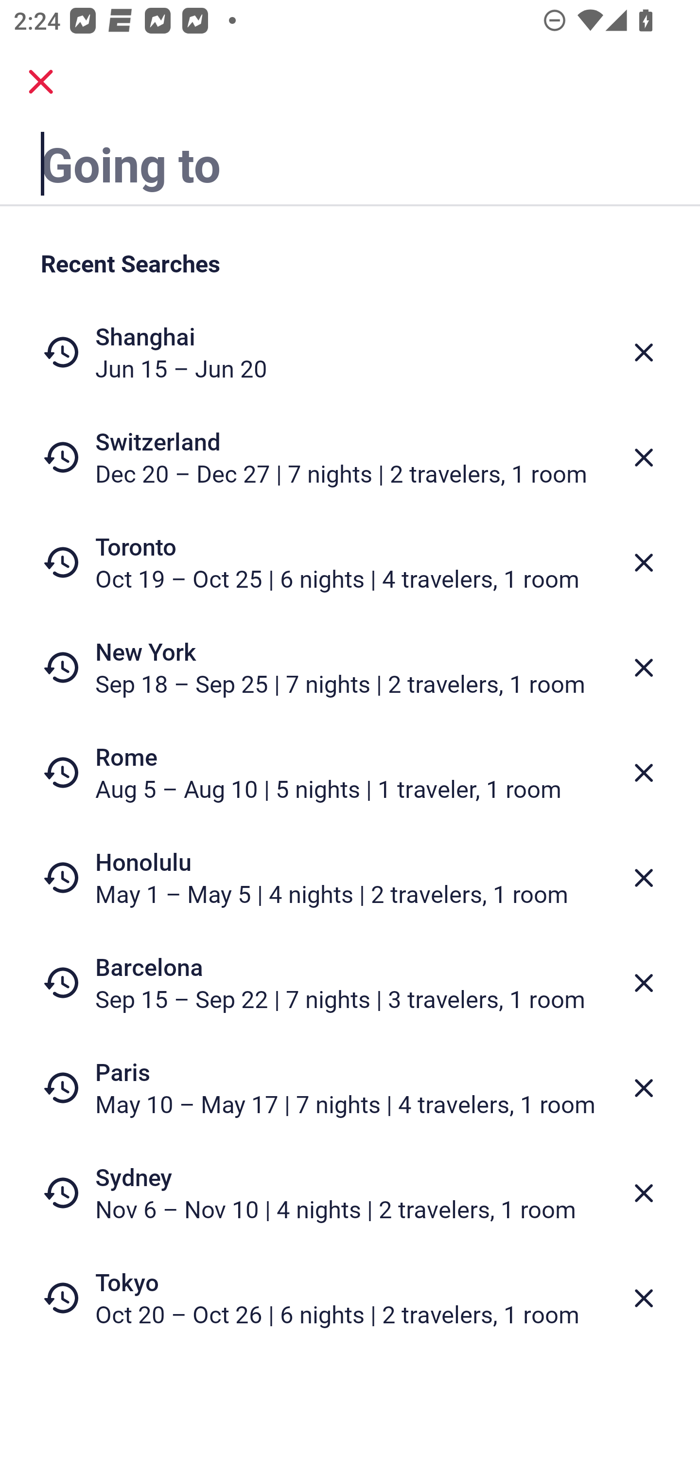  I want to click on close., so click(41, 82).